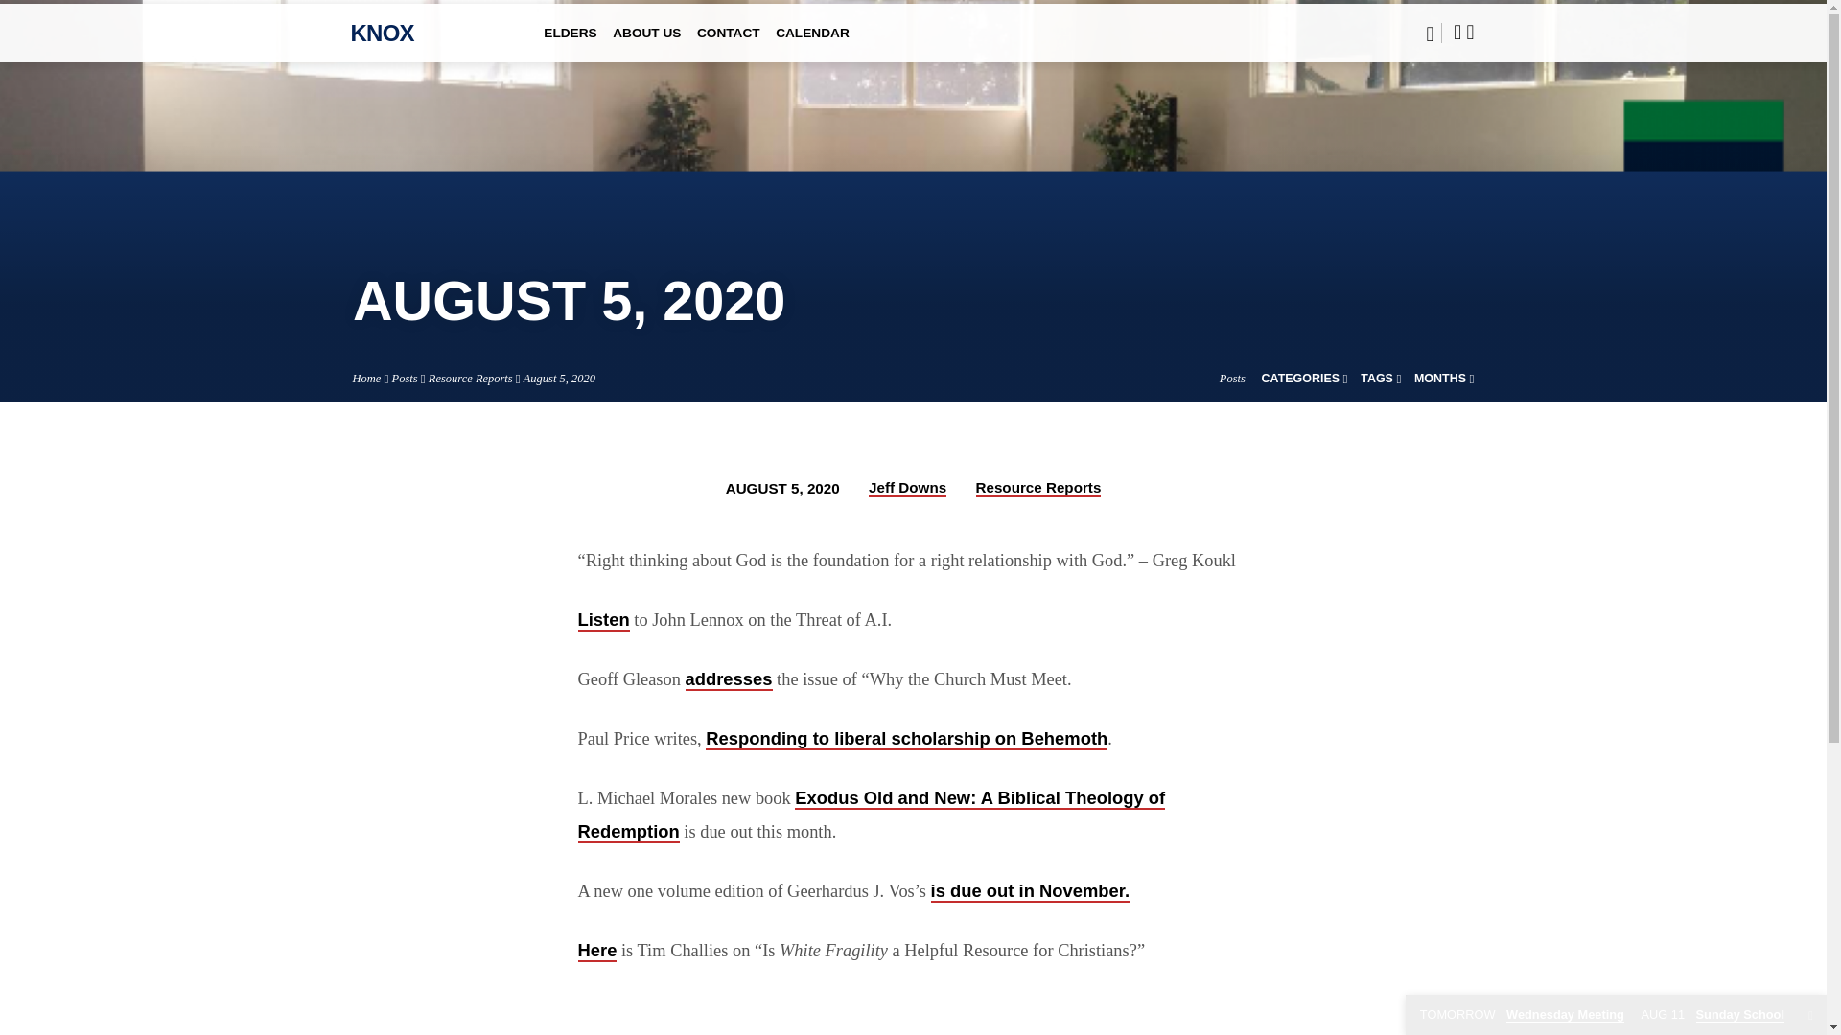 The width and height of the screenshot is (1841, 1035). Describe the element at coordinates (1381, 378) in the screenshot. I see `TAGS` at that location.